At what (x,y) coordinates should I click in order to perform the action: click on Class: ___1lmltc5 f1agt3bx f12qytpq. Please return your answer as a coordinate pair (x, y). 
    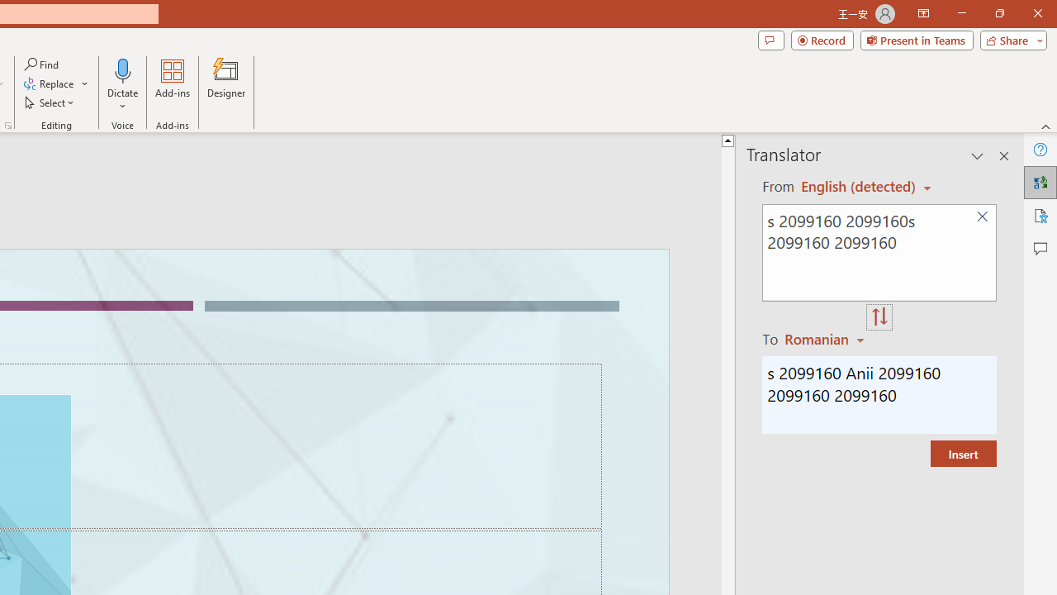
    Looking at the image, I should click on (902, 179).